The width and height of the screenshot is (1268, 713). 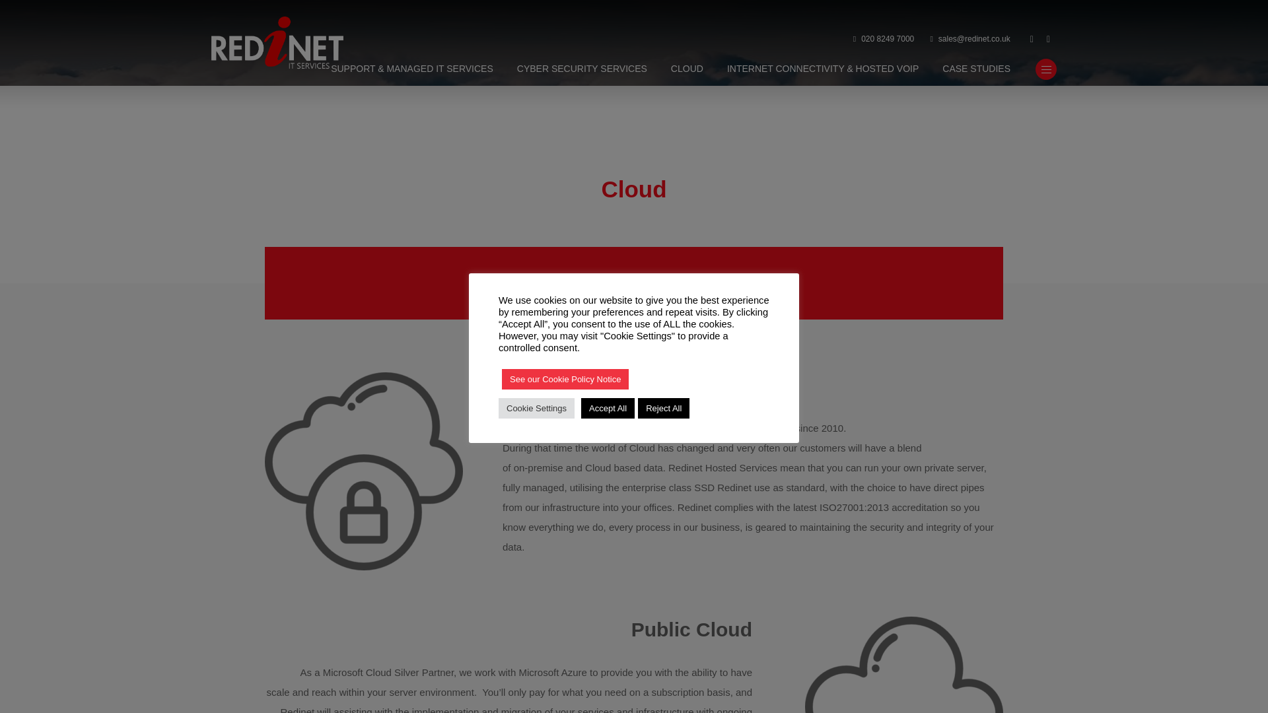 What do you see at coordinates (976, 69) in the screenshot?
I see `CASE STUDIES` at bounding box center [976, 69].